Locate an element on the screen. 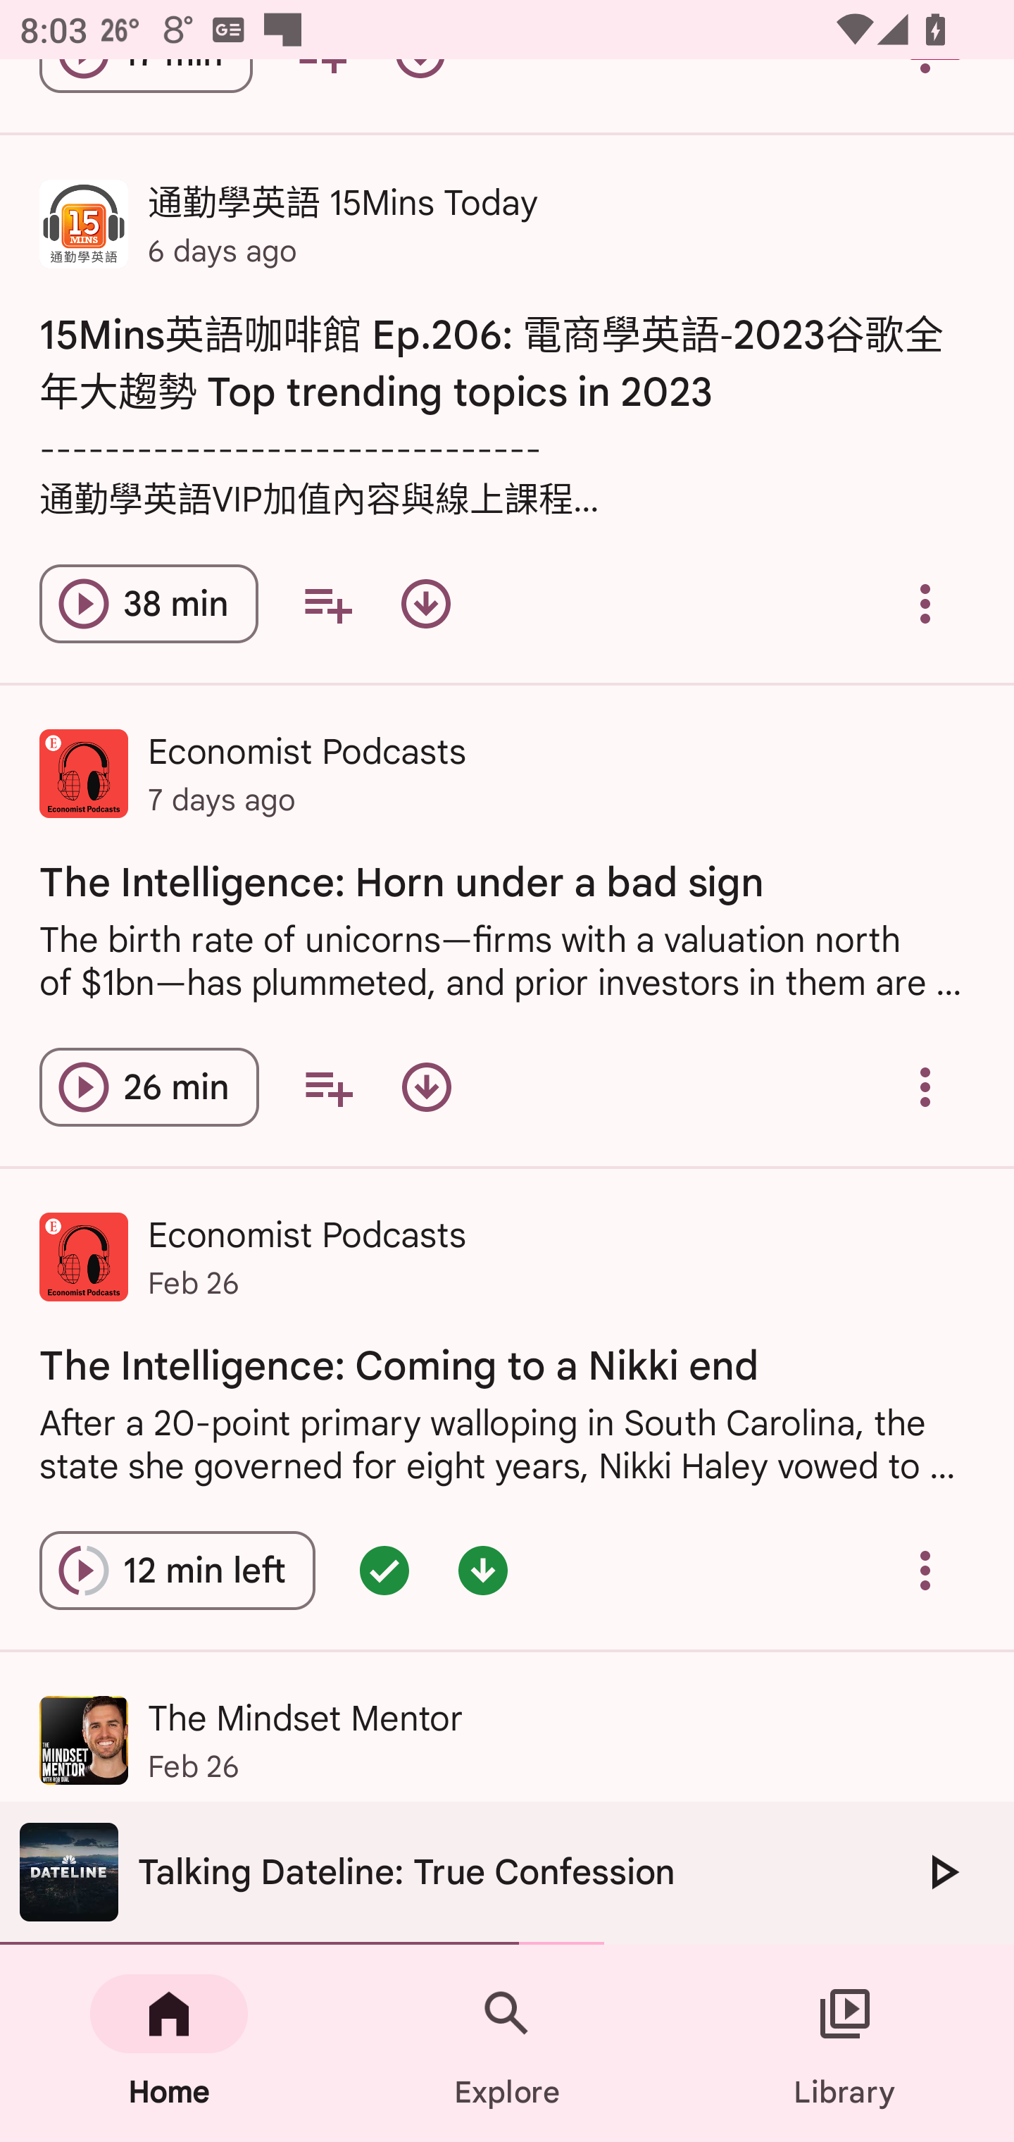  Episode downloaded - double tap for options is located at coordinates (483, 1571).